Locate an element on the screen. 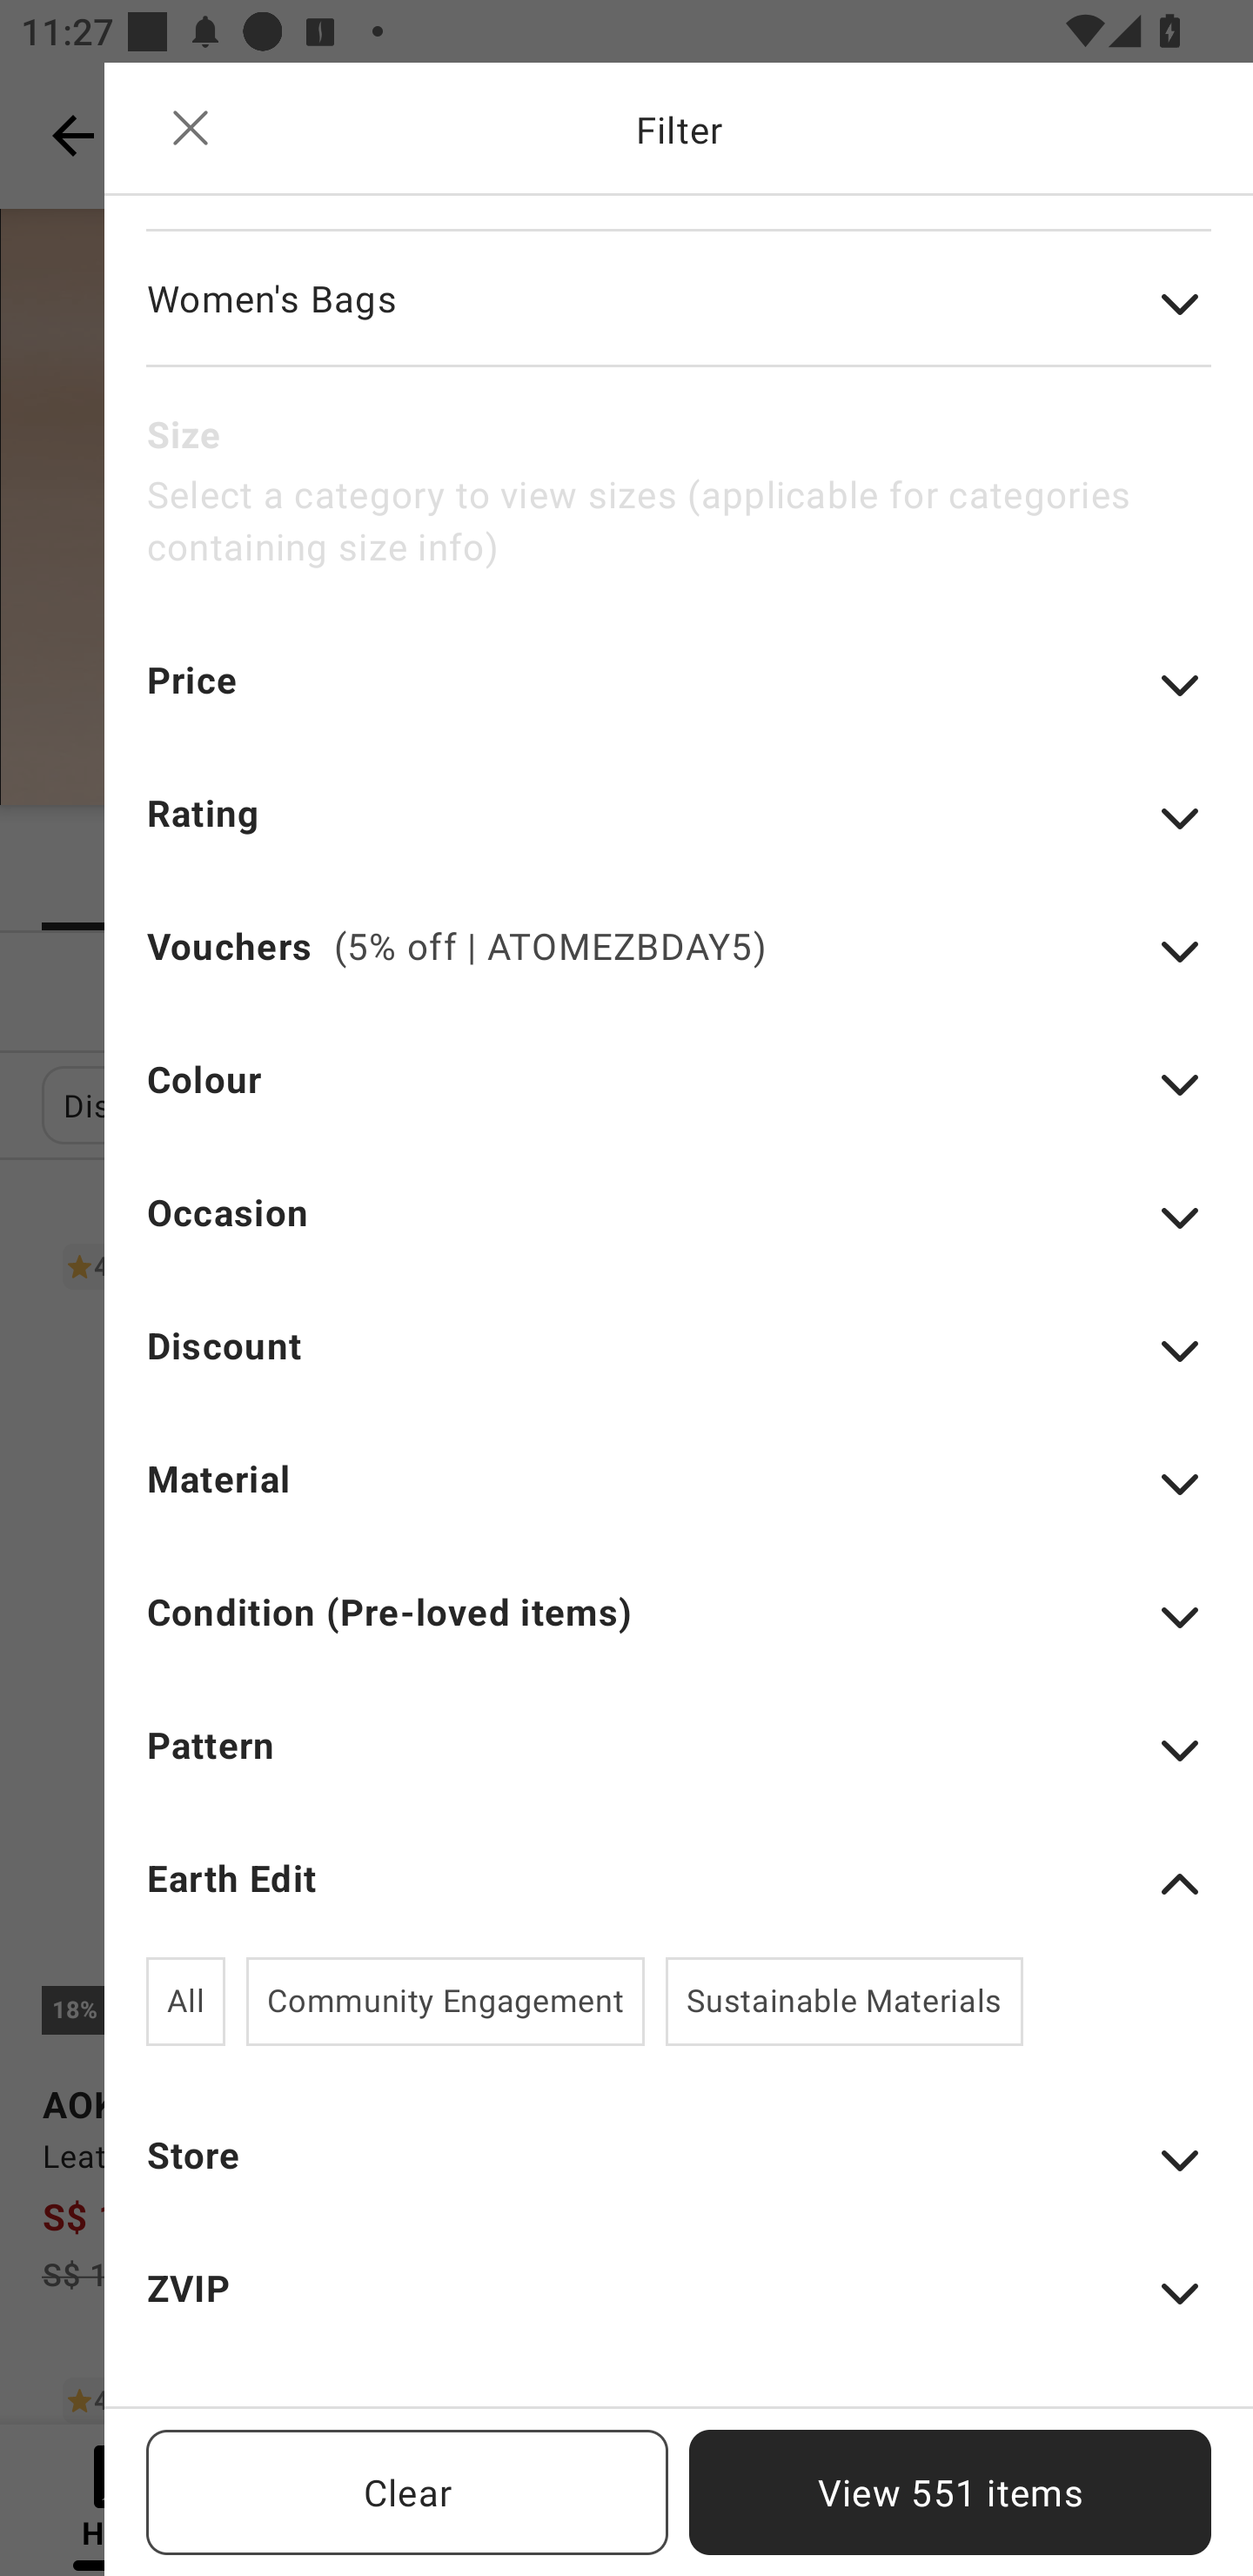 The height and width of the screenshot is (2576, 1253). Women's Bags is located at coordinates (679, 320).